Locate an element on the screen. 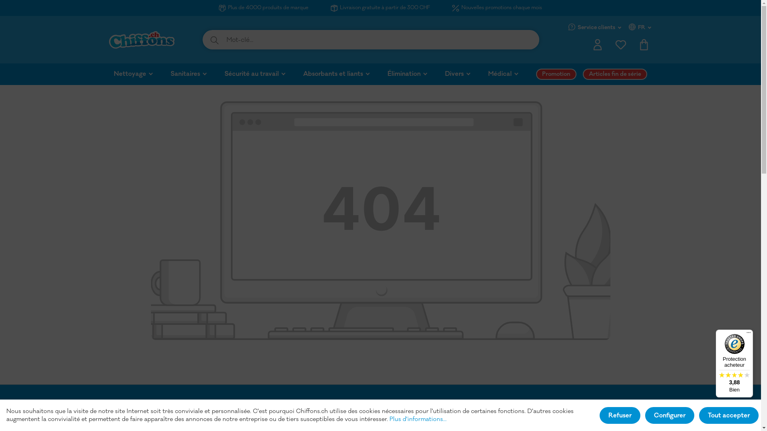  FR is located at coordinates (641, 27).